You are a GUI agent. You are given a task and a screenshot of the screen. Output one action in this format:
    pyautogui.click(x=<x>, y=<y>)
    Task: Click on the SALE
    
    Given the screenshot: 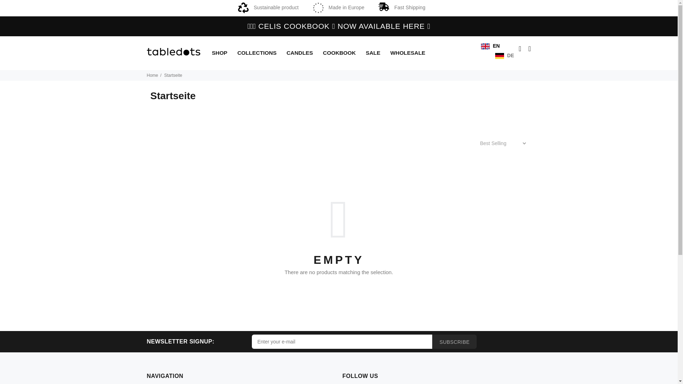 What is the action you would take?
    pyautogui.click(x=374, y=53)
    